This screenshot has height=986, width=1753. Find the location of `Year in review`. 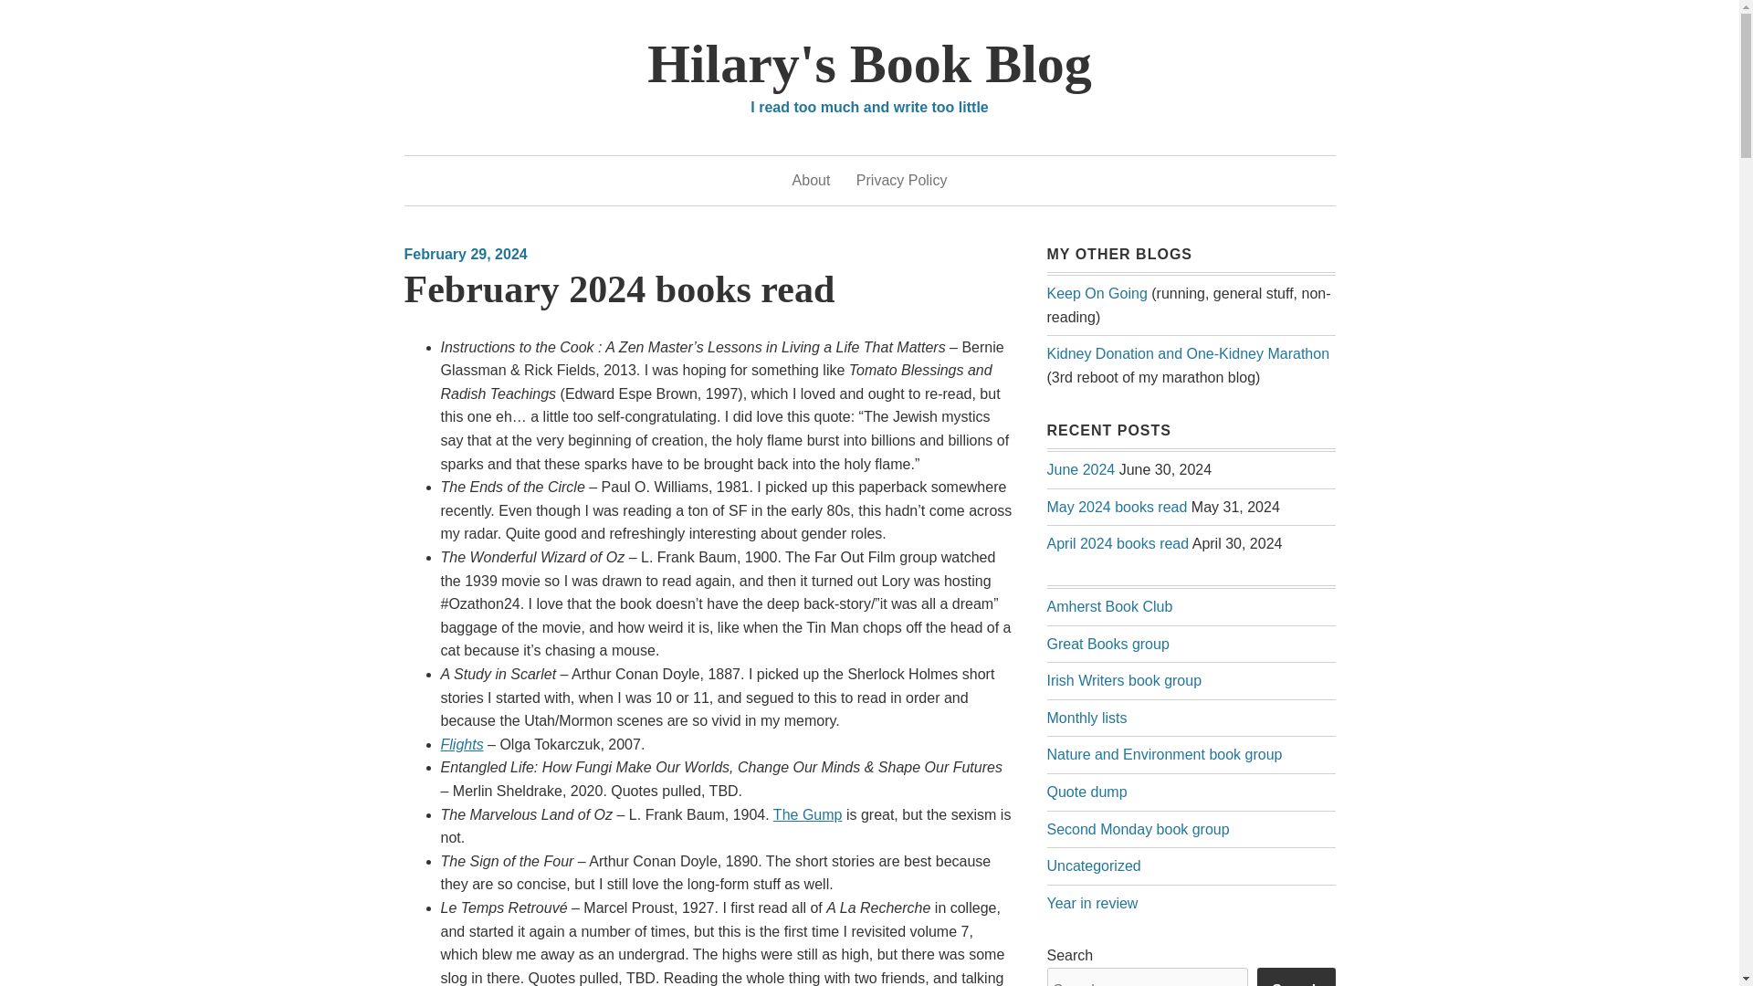

Year in review is located at coordinates (1092, 902).